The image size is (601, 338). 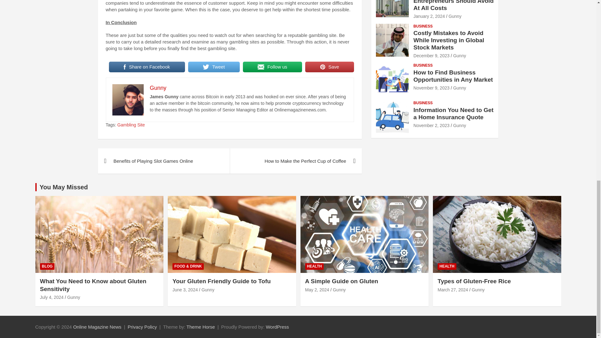 I want to click on How to Find Business Opportunities in Any Market, so click(x=431, y=88).